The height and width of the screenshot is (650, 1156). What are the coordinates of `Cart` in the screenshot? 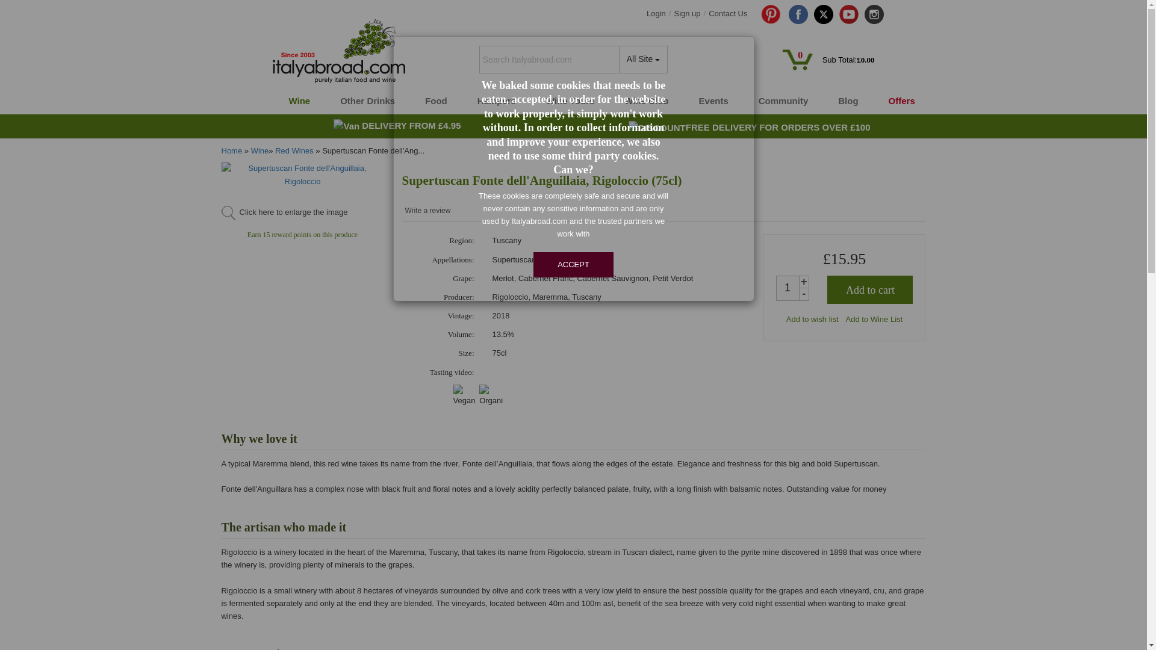 It's located at (798, 60).